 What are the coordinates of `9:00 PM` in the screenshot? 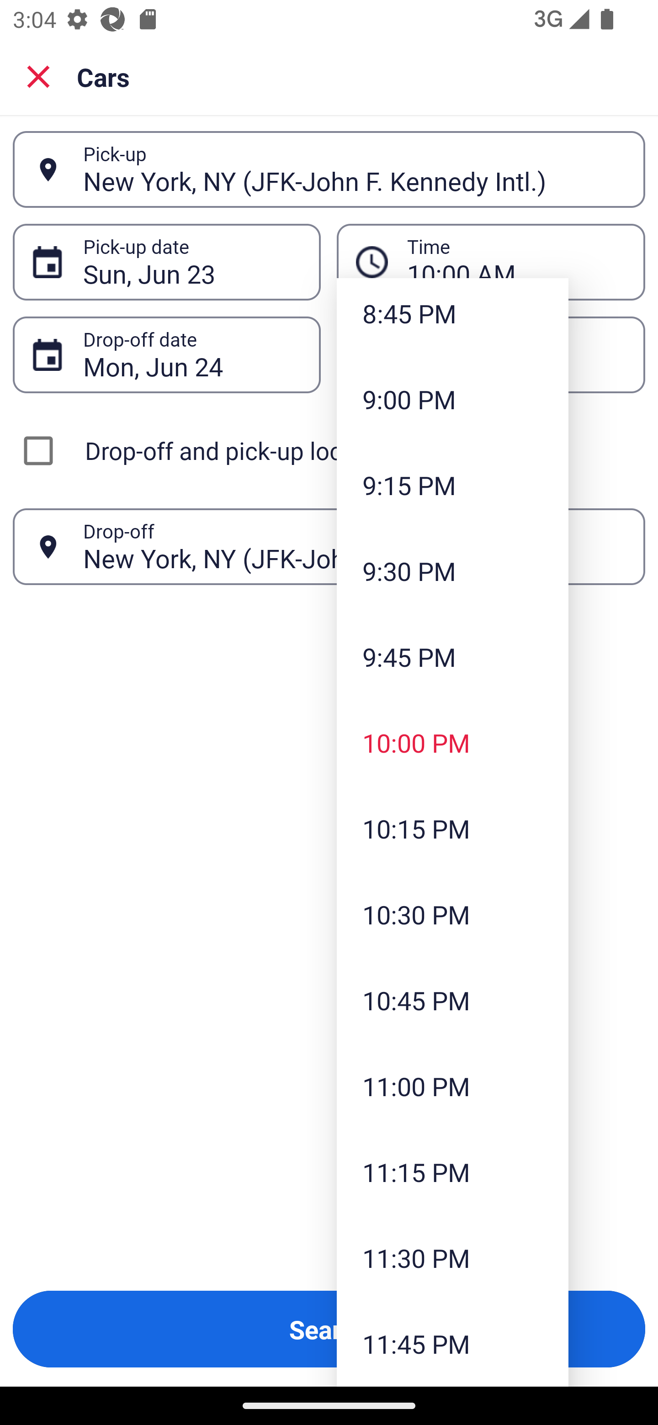 It's located at (452, 399).